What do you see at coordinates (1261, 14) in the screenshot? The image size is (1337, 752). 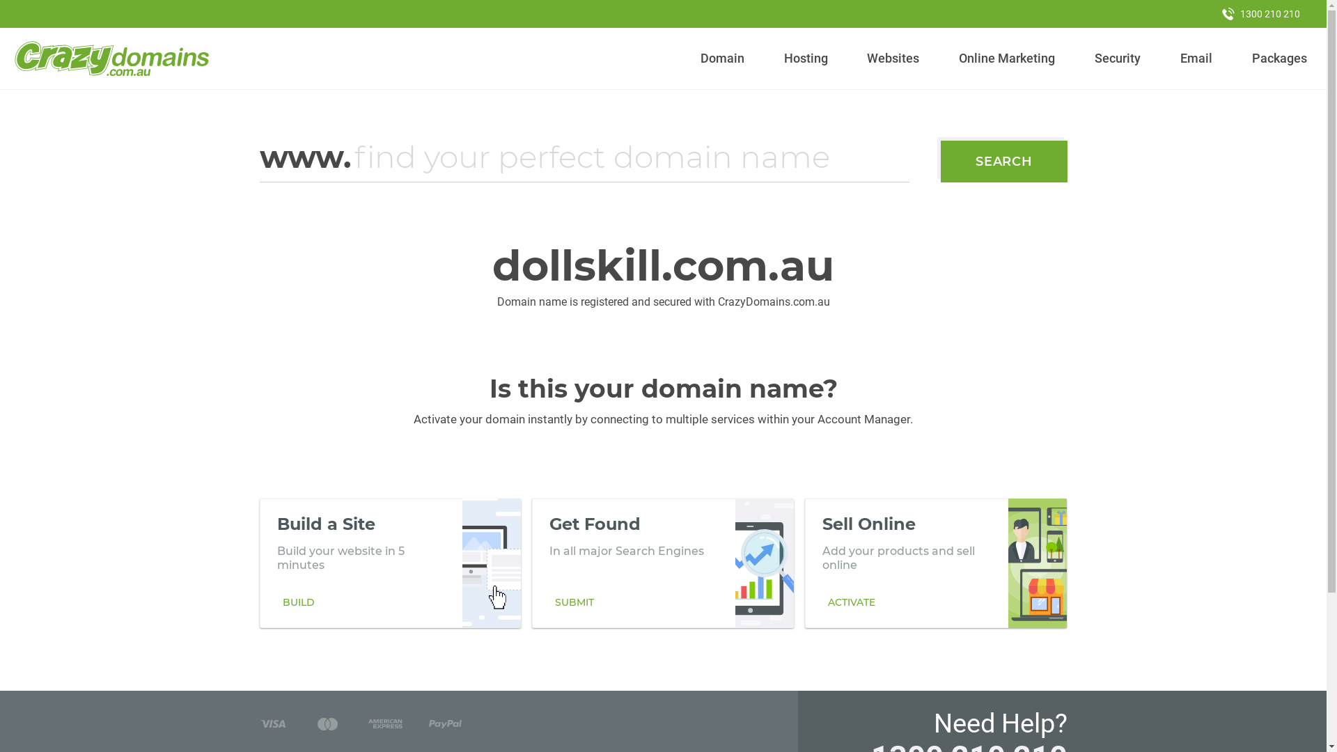 I see `1300 210 210` at bounding box center [1261, 14].